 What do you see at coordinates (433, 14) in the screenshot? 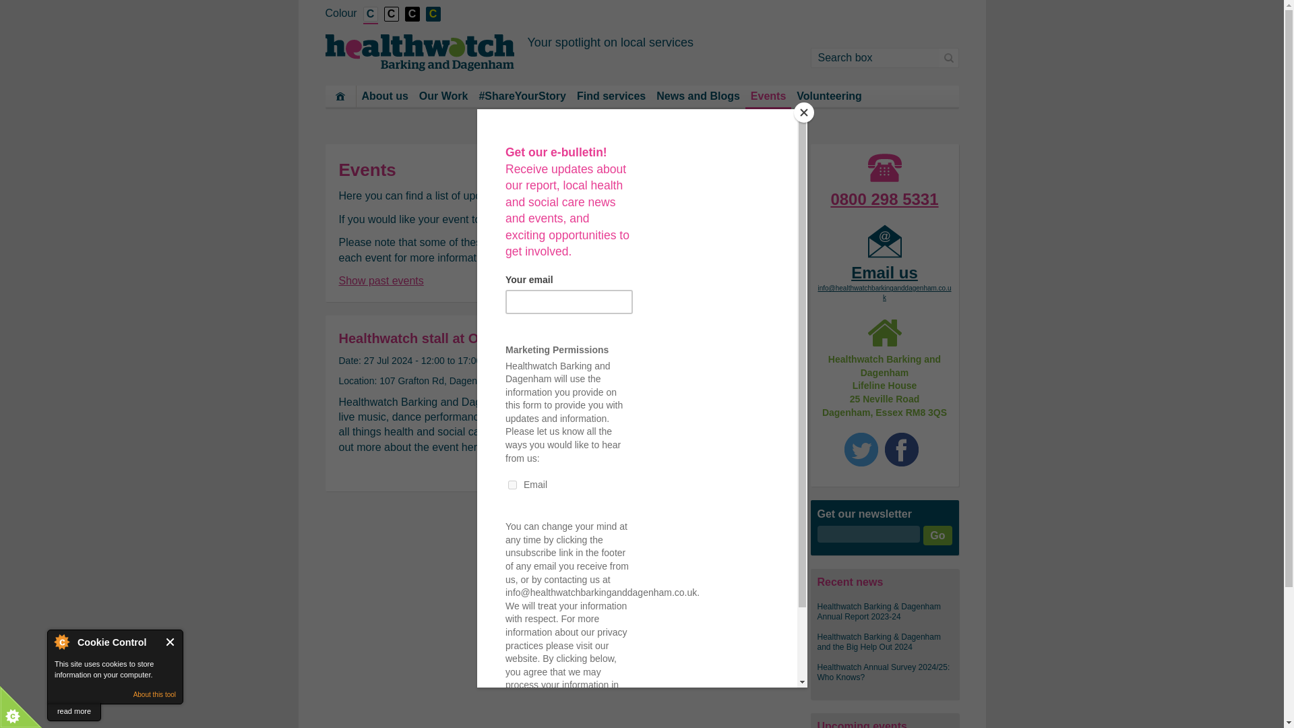
I see `C` at bounding box center [433, 14].